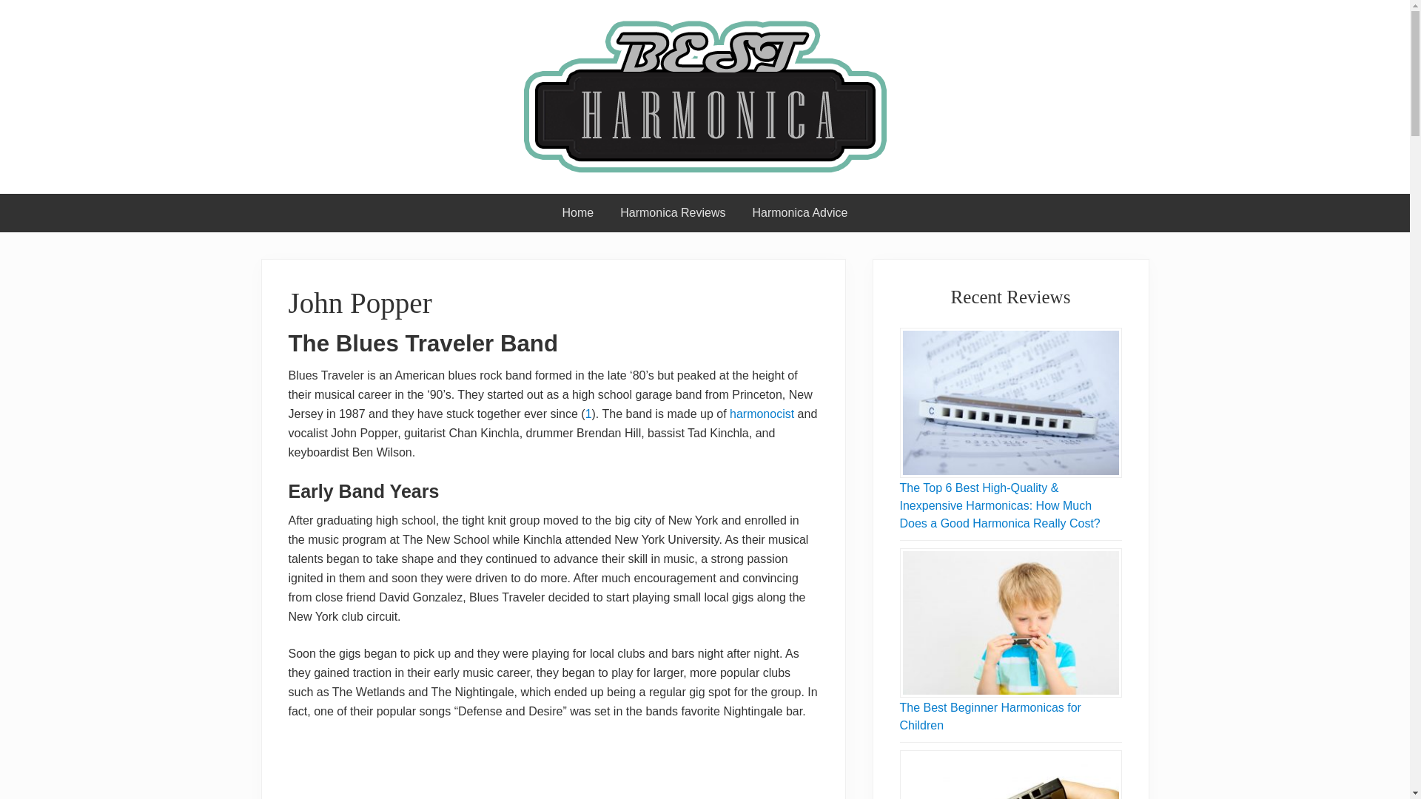  I want to click on Harmonica Reviews, so click(672, 213).